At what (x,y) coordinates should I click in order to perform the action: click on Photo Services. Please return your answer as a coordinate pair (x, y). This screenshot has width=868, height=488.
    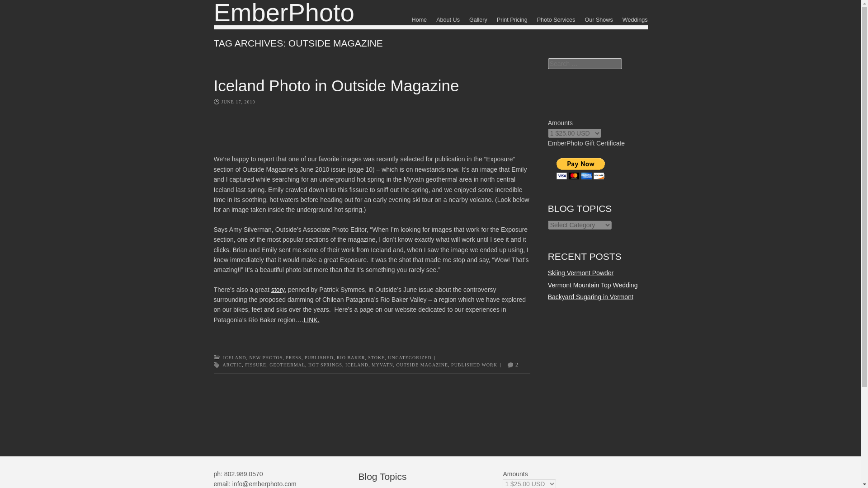
    Looking at the image, I should click on (556, 20).